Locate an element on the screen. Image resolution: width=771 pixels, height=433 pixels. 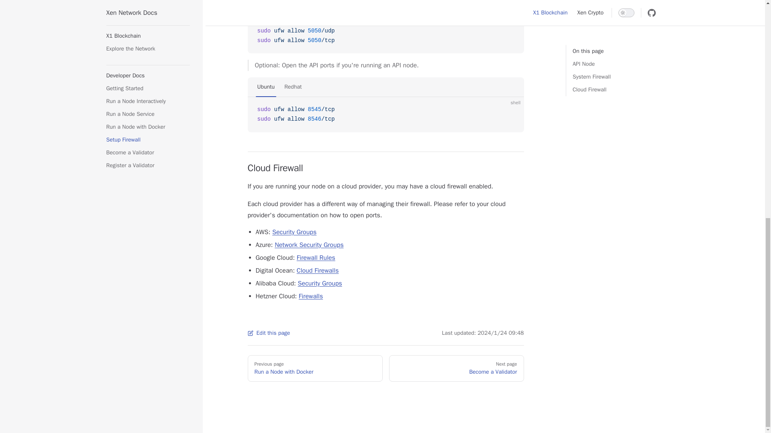
Firewall Rules is located at coordinates (316, 257).